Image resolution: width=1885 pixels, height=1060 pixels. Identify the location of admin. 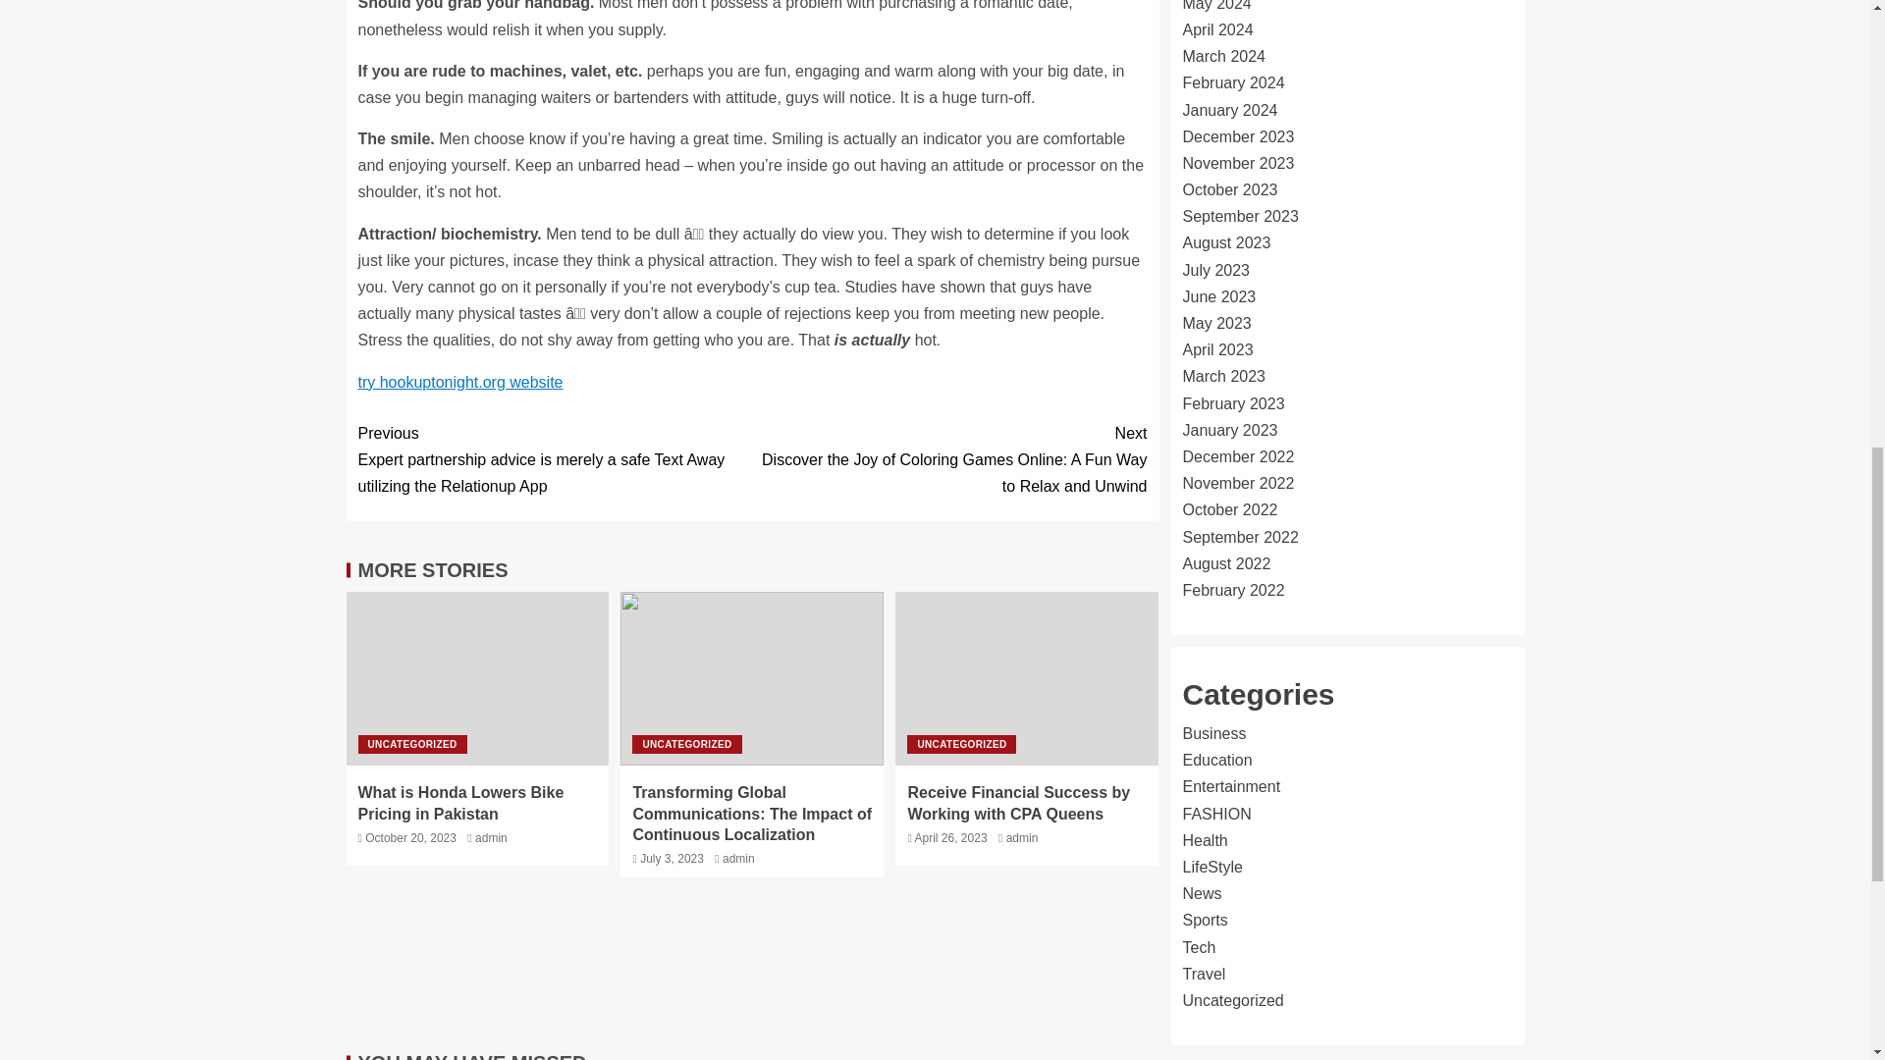
(1022, 837).